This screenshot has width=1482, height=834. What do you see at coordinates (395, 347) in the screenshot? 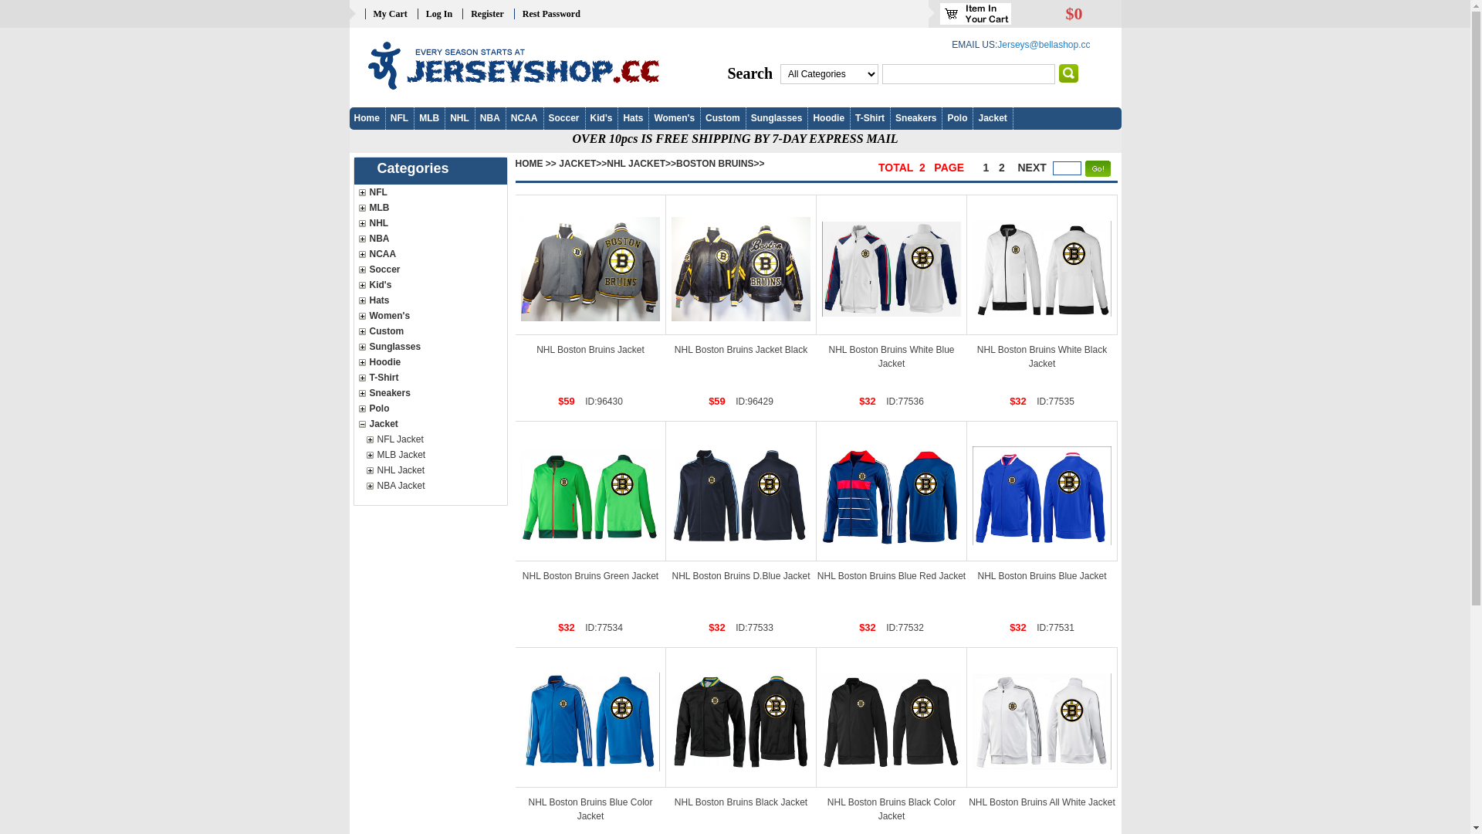
I see `Sunglasses` at bounding box center [395, 347].